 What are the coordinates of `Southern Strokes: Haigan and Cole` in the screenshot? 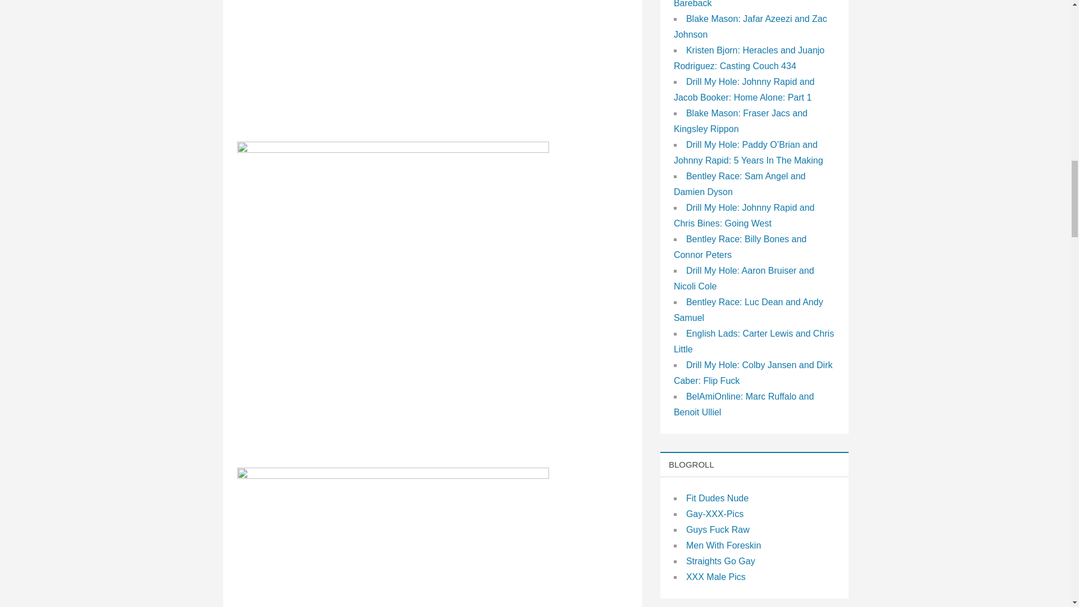 It's located at (393, 63).